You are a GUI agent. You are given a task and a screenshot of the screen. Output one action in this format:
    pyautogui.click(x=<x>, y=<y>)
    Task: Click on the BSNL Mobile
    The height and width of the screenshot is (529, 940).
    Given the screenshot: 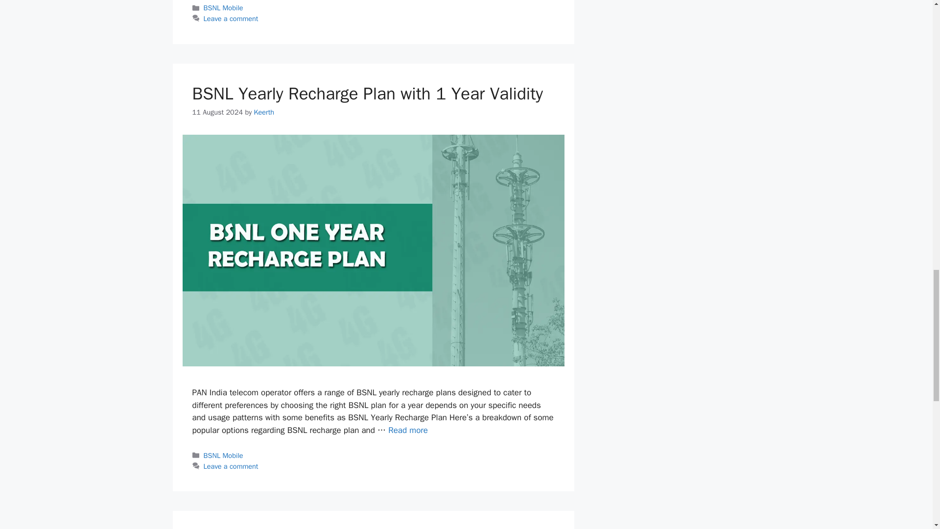 What is the action you would take?
    pyautogui.click(x=223, y=7)
    